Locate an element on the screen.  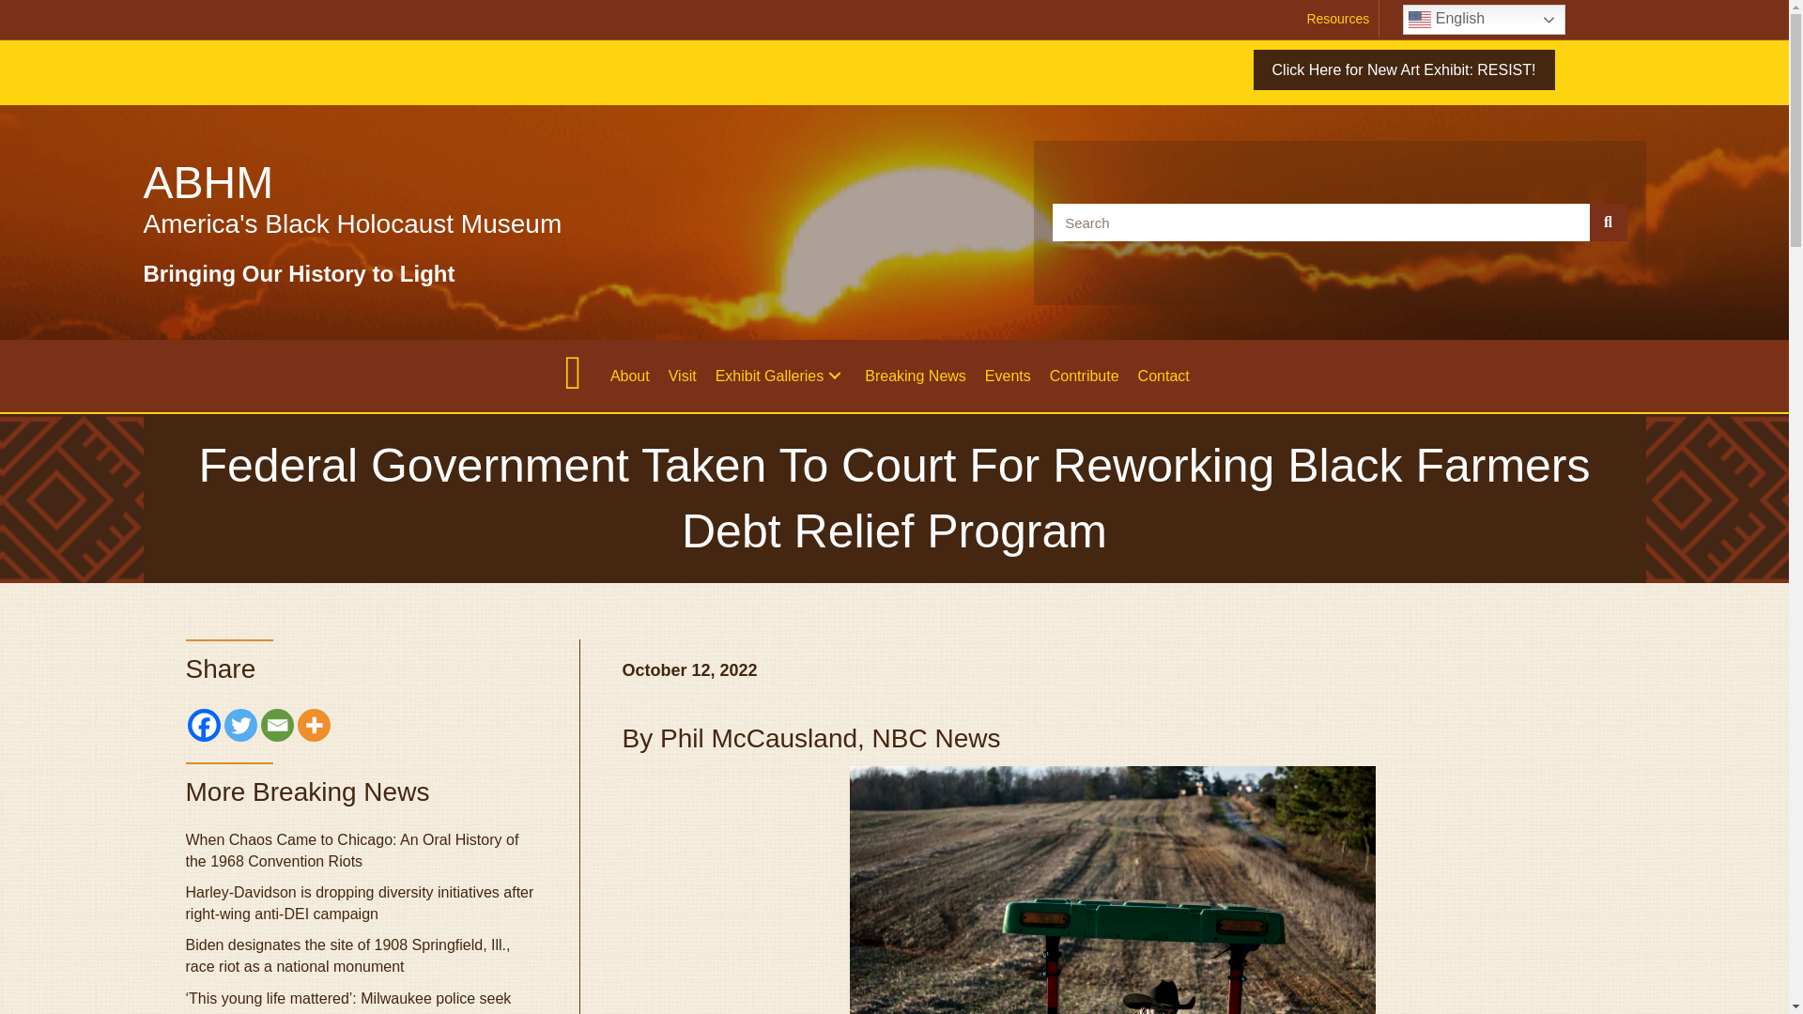
Contribute is located at coordinates (1084, 376).